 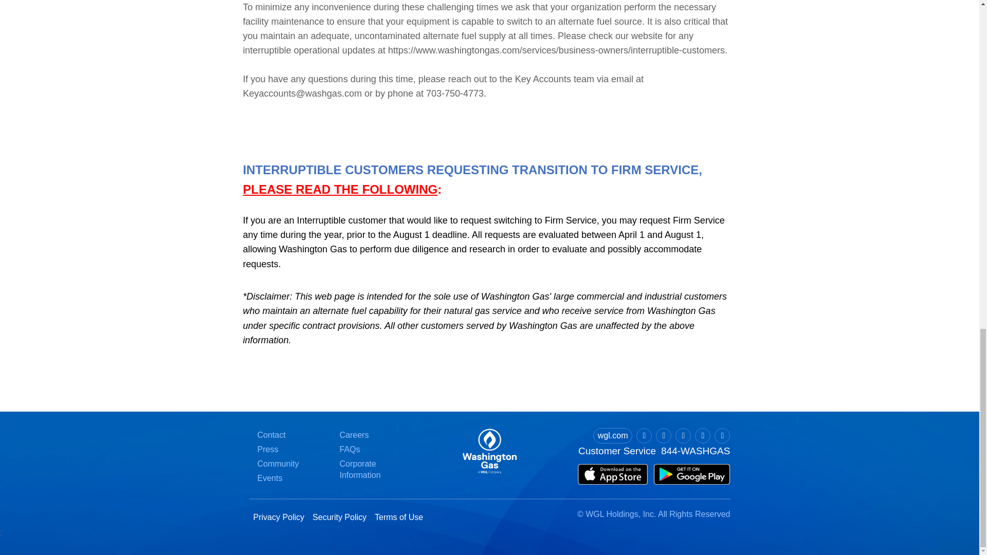 I want to click on instagram, so click(x=722, y=435).